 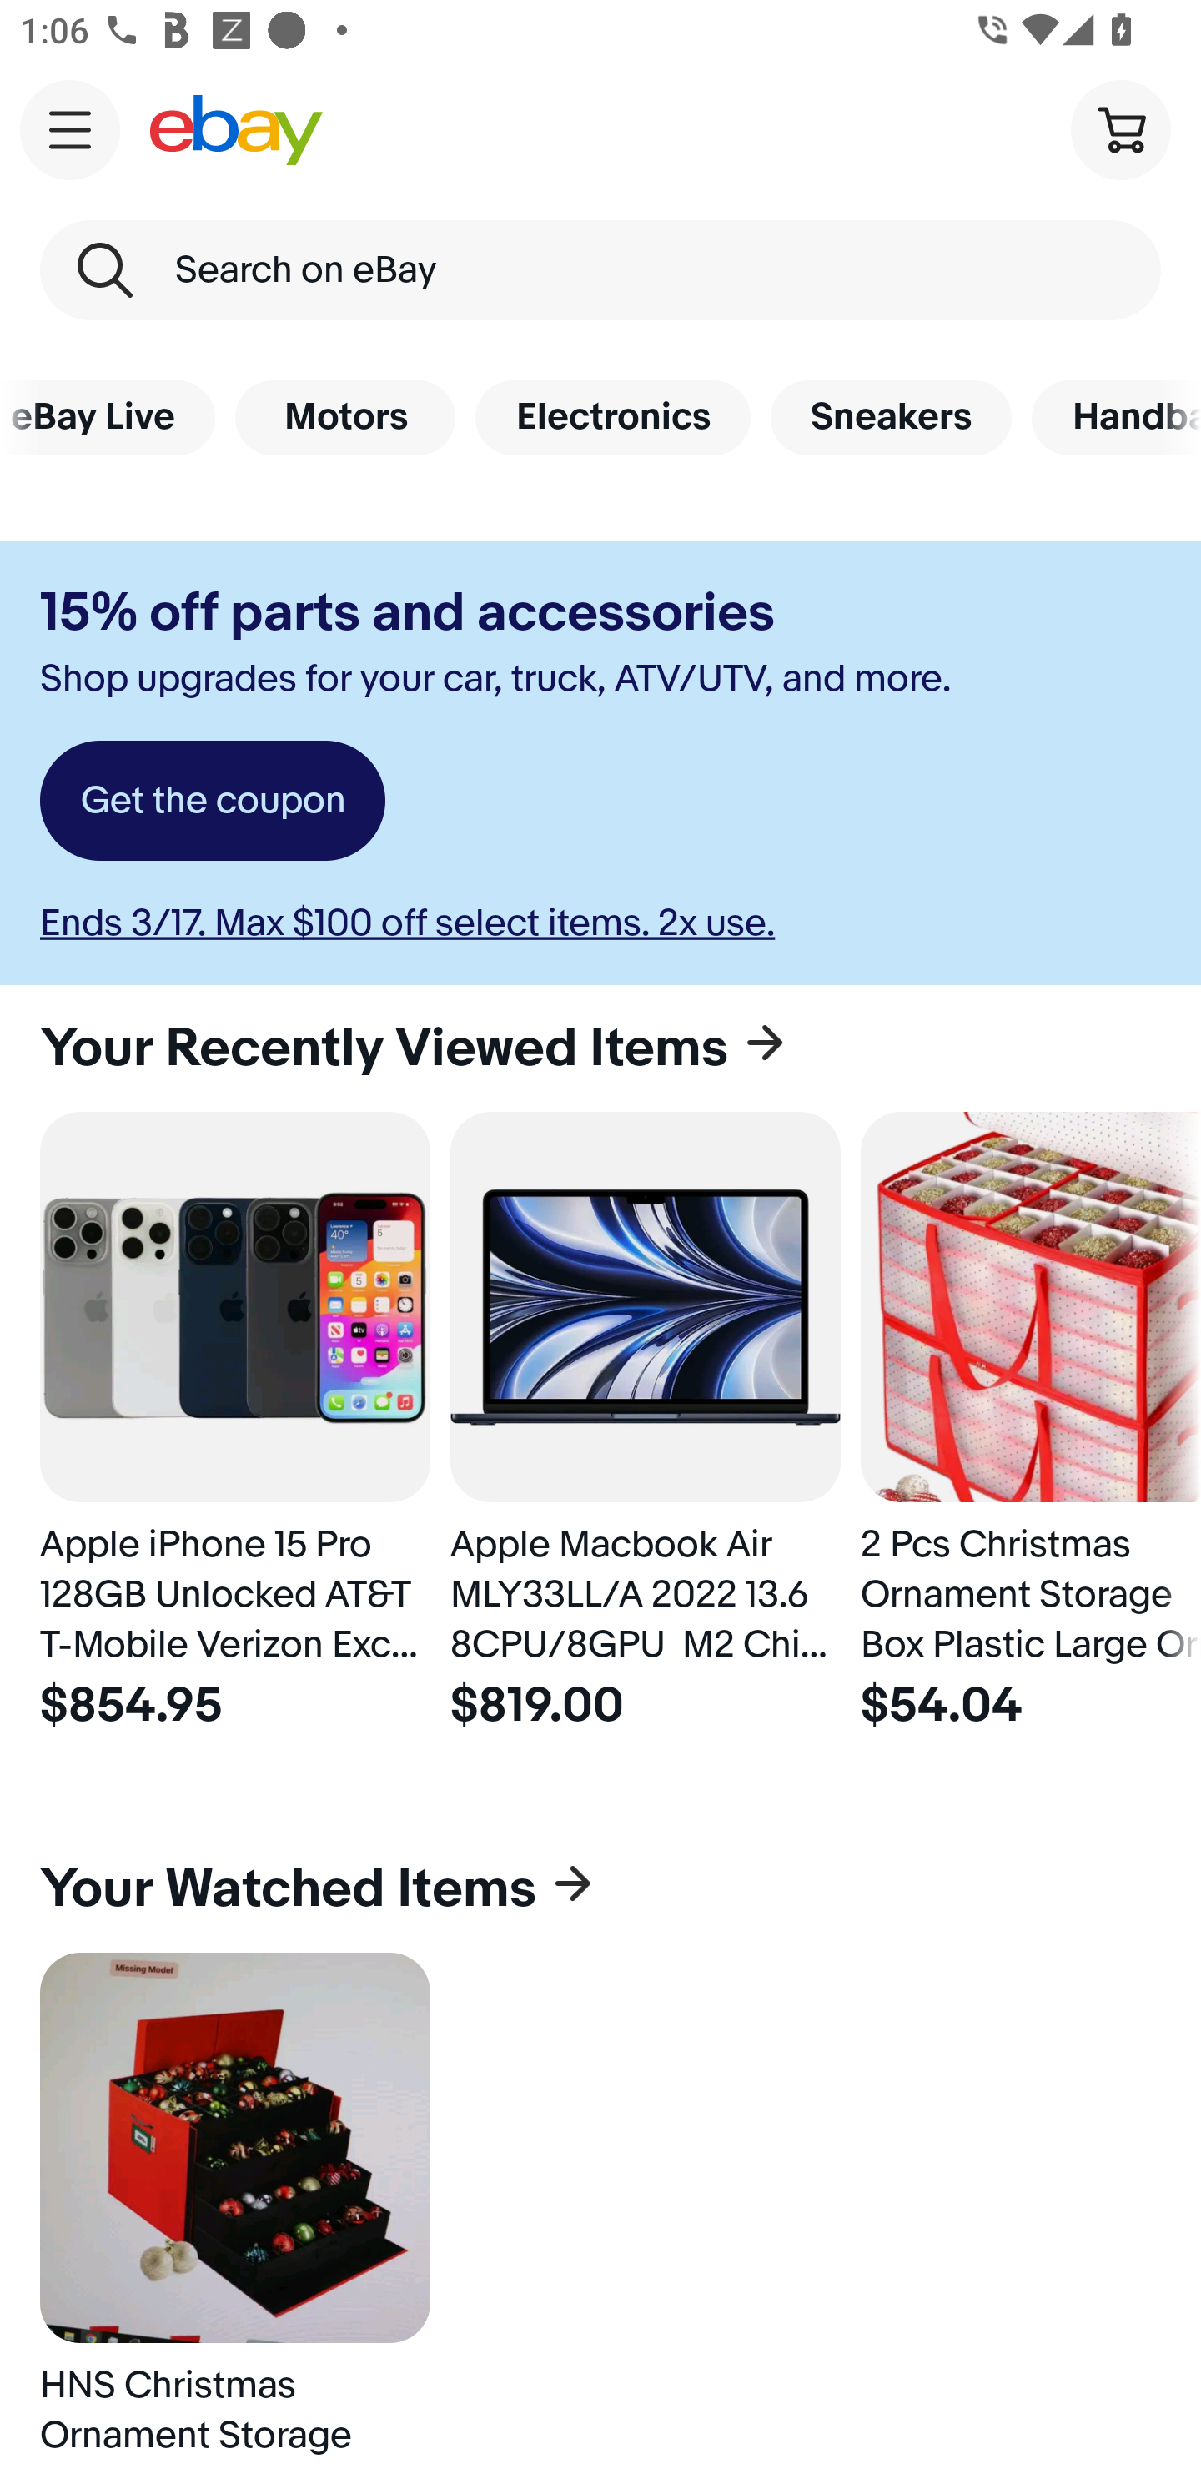 I want to click on Your Recently Viewed Items  , so click(x=600, y=1048).